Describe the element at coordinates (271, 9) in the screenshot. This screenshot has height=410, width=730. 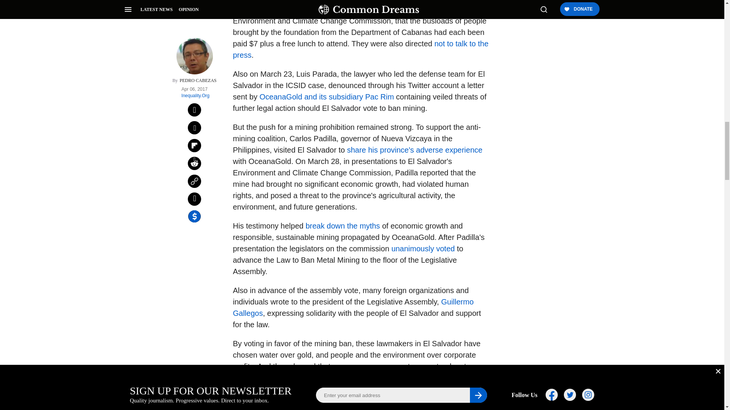
I see `later reported` at that location.